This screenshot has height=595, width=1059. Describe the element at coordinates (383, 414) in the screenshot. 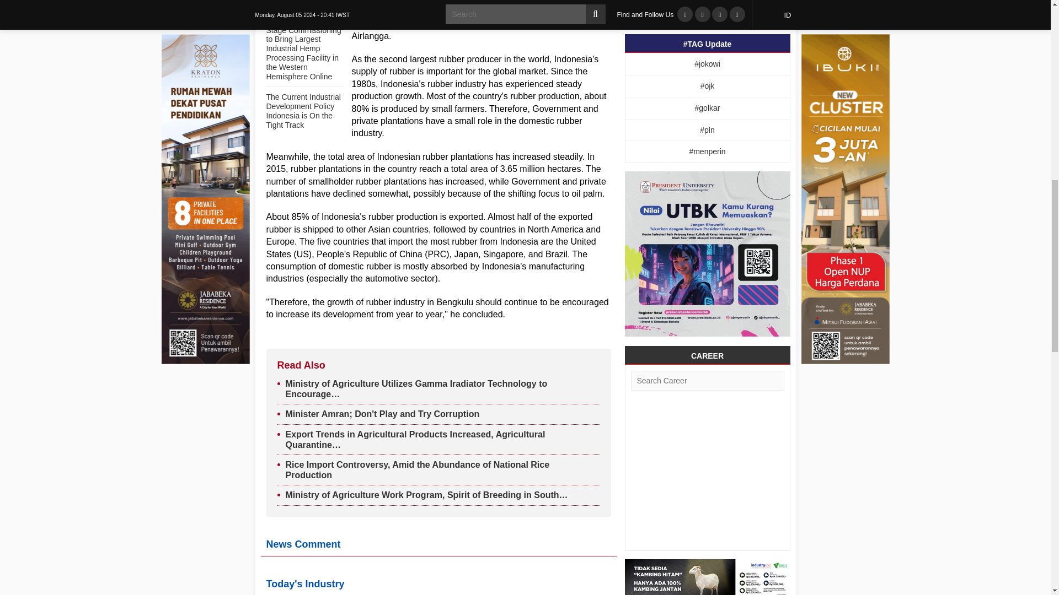

I see `Minister Amran; Don't Play and Try Corruption` at that location.